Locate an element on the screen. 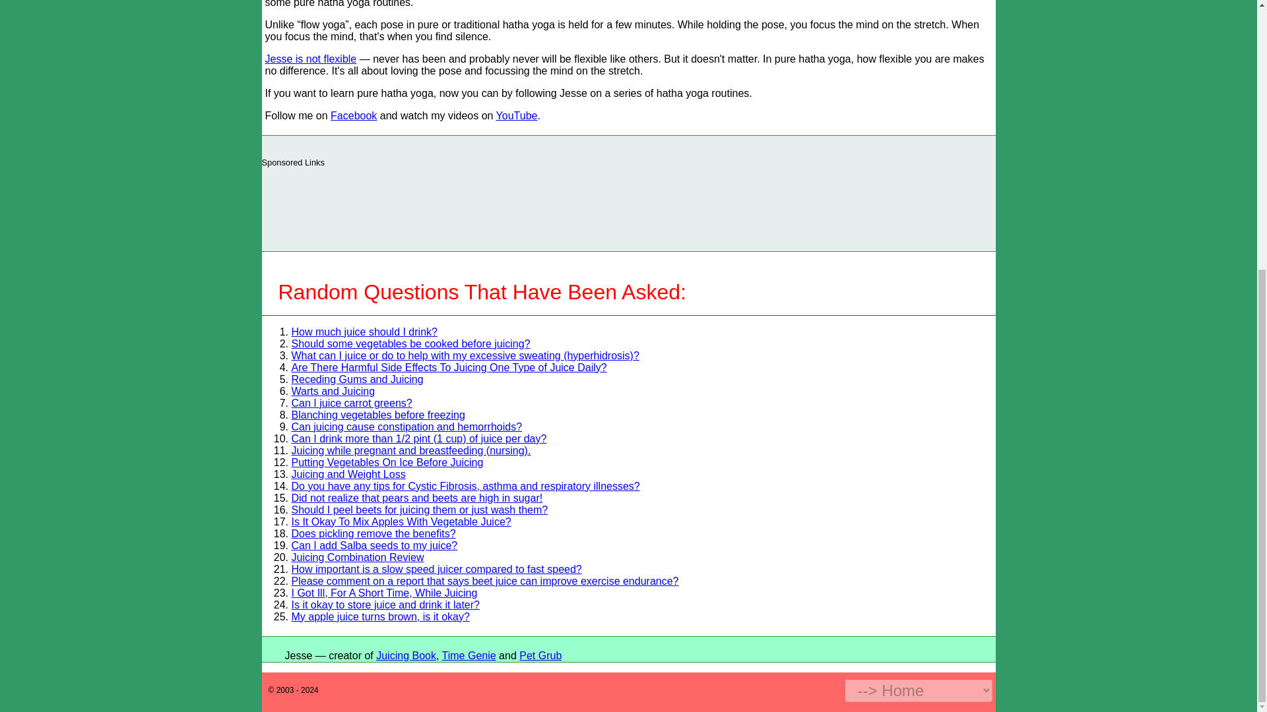  Receding Gums and Juicing is located at coordinates (357, 380).